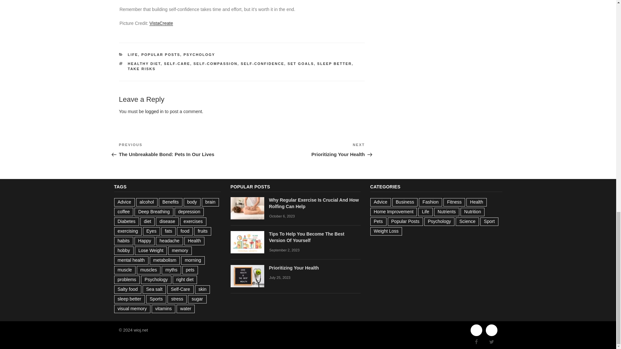 This screenshot has width=621, height=349. What do you see at coordinates (303, 150) in the screenshot?
I see `HEALTHY DIET` at bounding box center [303, 150].